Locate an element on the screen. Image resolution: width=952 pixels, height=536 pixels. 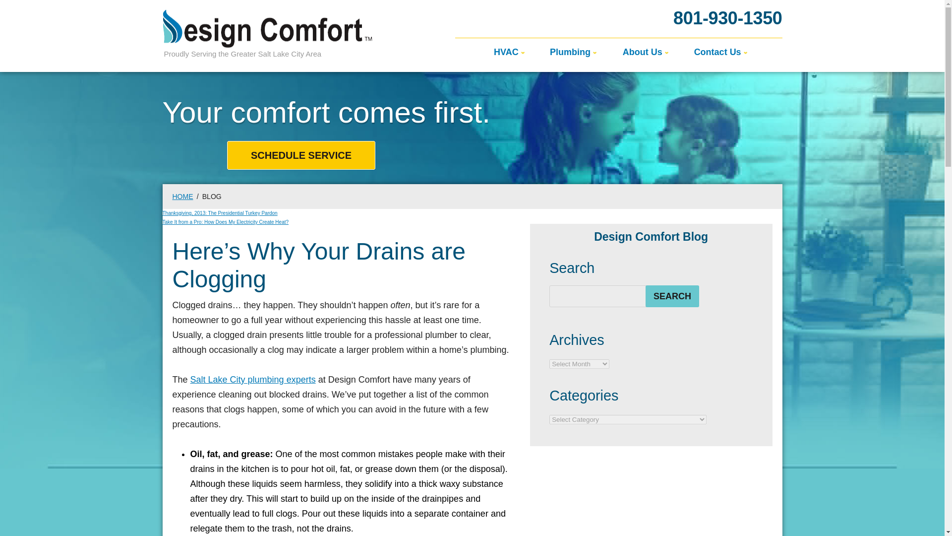
HVAC is located at coordinates (508, 55).